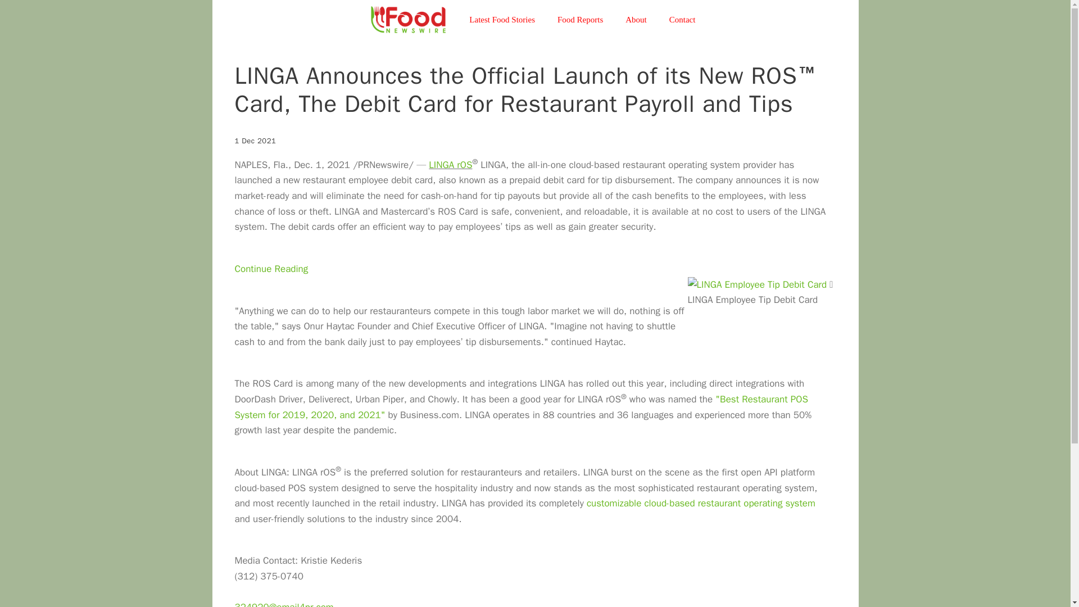 This screenshot has width=1079, height=607. What do you see at coordinates (522, 407) in the screenshot?
I see `"Best Restaurant POS System for 2019, 2020, and 2021"` at bounding box center [522, 407].